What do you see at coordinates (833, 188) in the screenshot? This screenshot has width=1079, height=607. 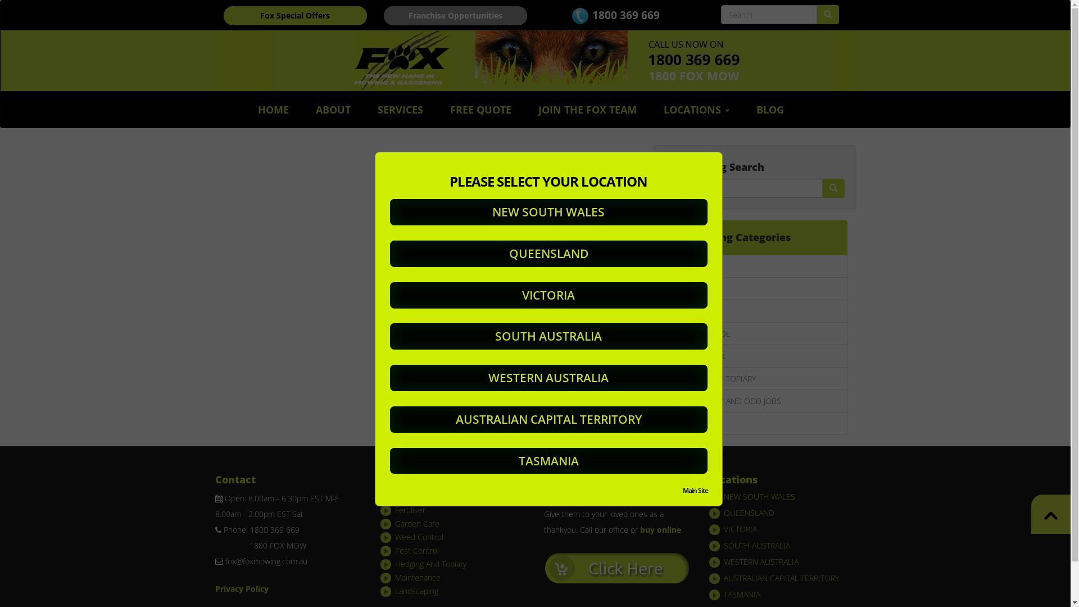 I see `  ` at bounding box center [833, 188].